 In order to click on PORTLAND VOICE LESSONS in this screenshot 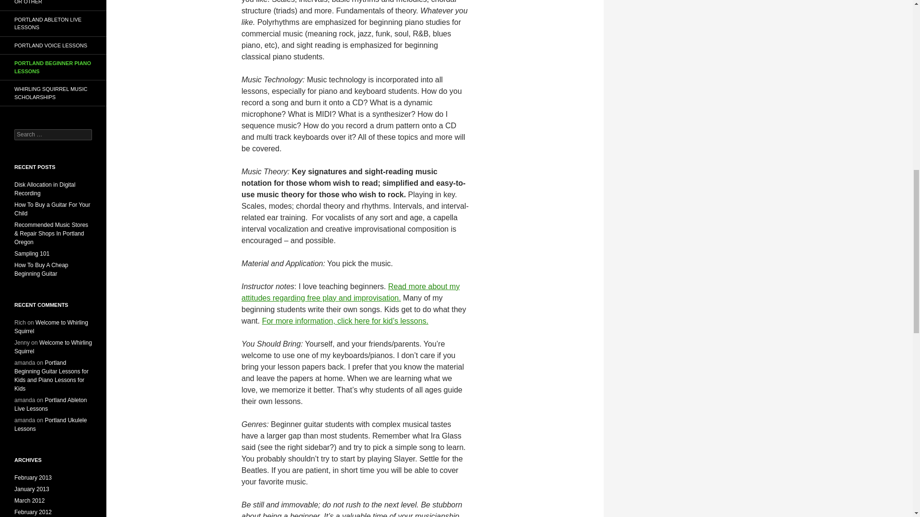, I will do `click(53, 45)`.